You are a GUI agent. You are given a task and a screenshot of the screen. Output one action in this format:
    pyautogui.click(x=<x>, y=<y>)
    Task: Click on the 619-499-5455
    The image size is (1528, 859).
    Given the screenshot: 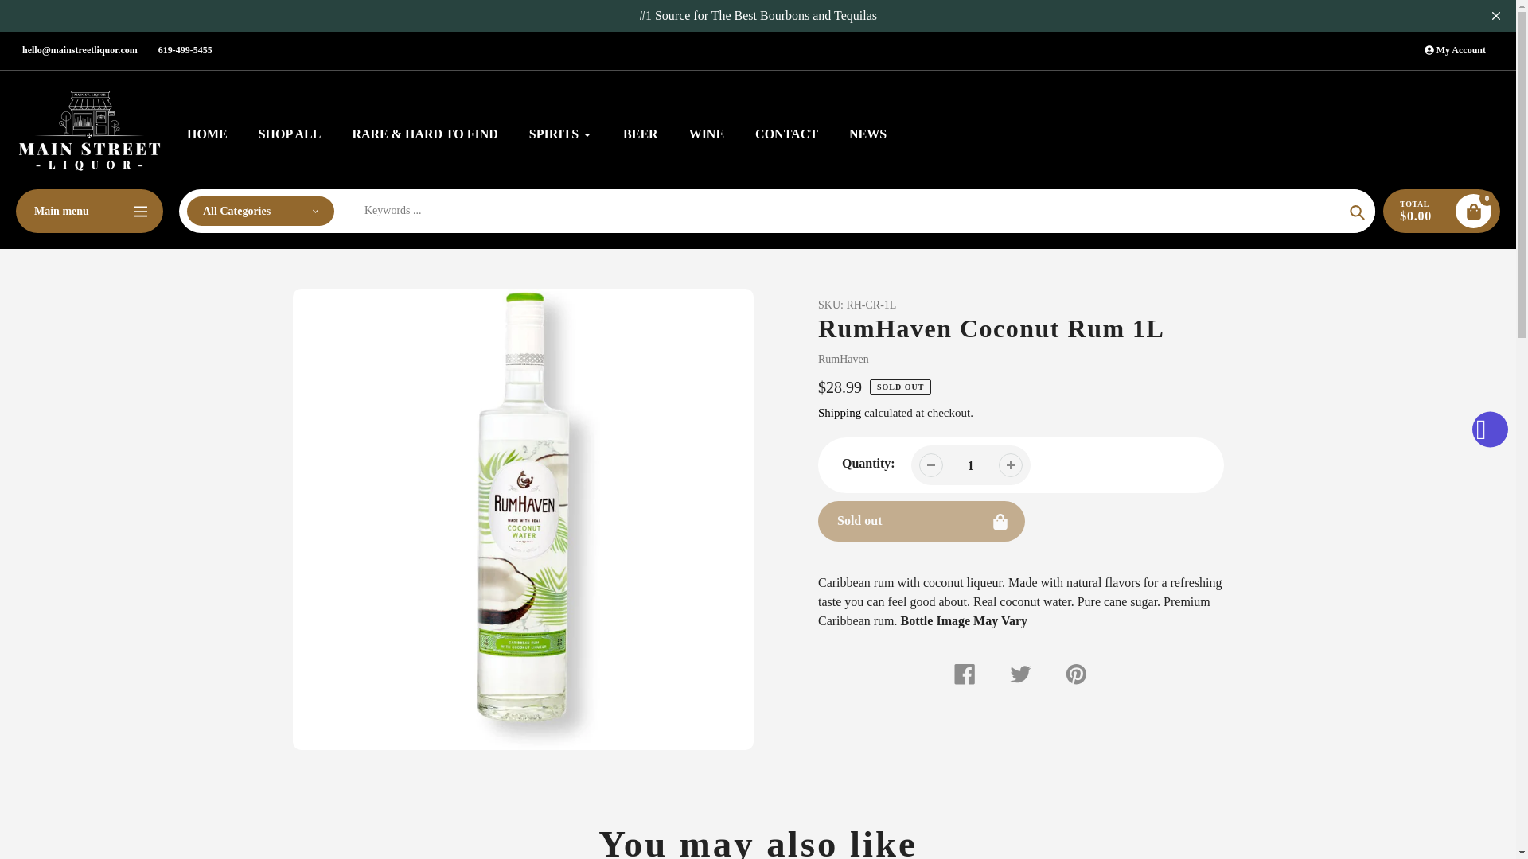 What is the action you would take?
    pyautogui.click(x=185, y=50)
    